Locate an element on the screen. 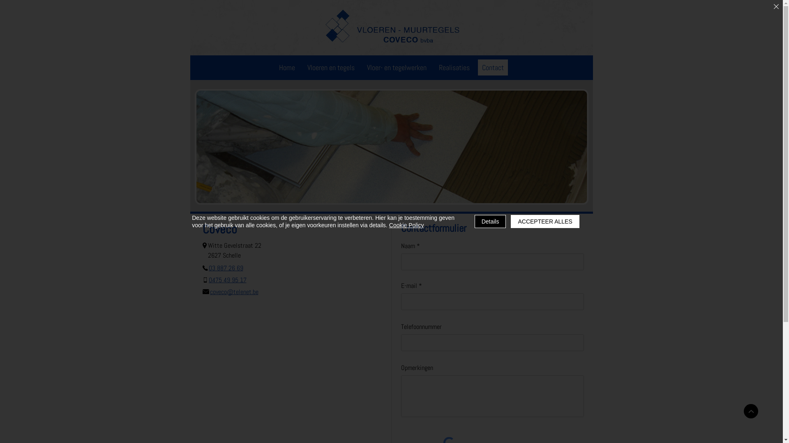  0475 49 95 17 is located at coordinates (235, 280).